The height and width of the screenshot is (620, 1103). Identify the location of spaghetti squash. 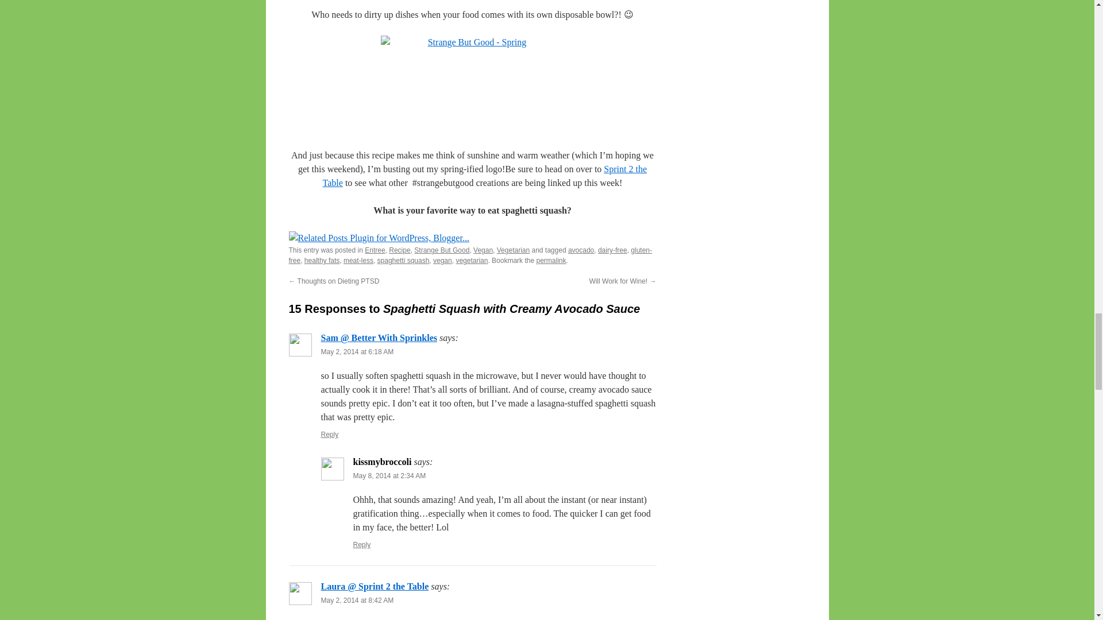
(403, 261).